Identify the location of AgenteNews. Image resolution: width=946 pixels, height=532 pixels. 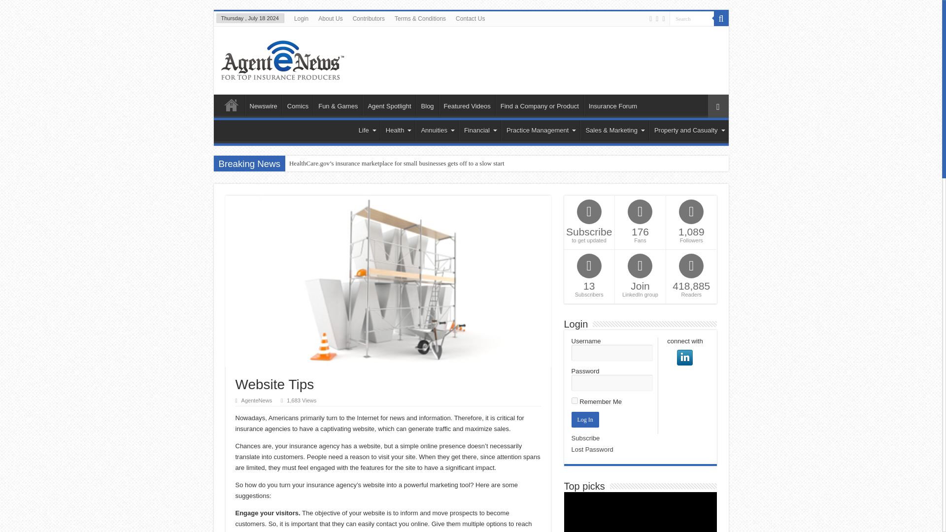
(282, 58).